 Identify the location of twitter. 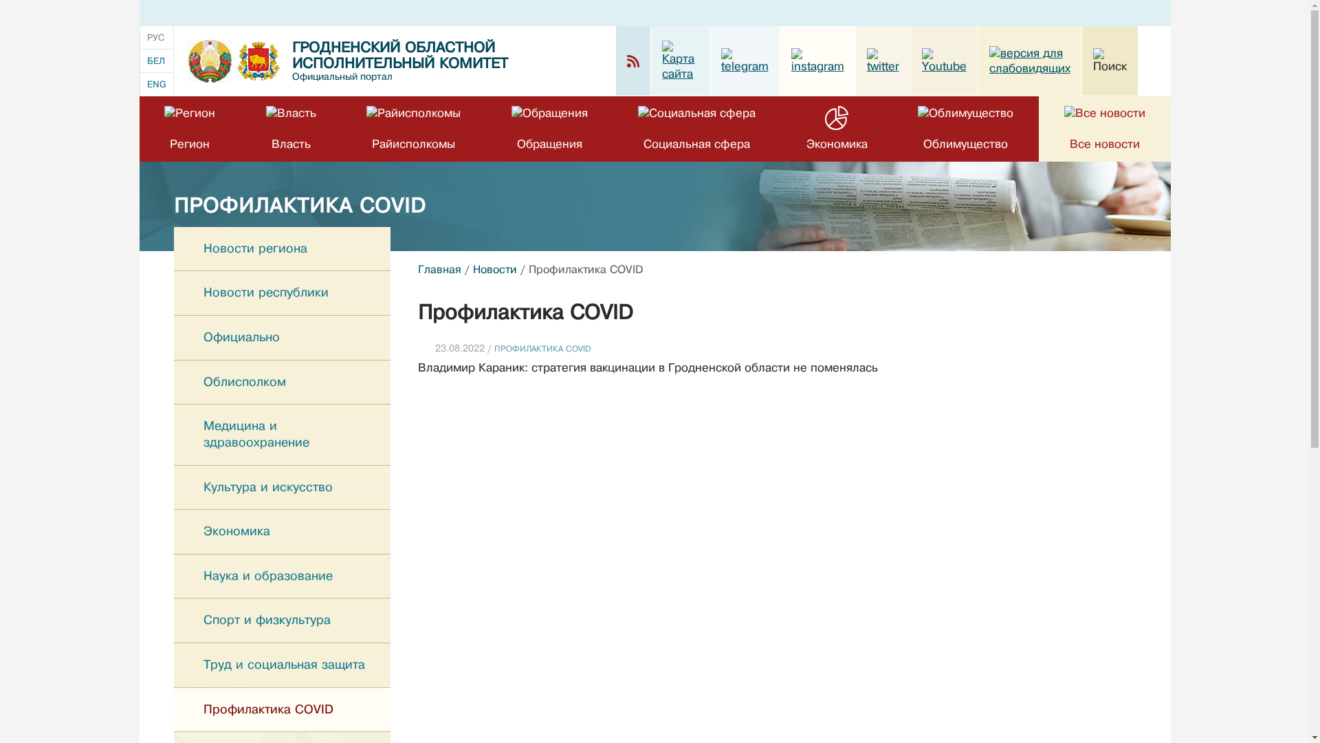
(883, 61).